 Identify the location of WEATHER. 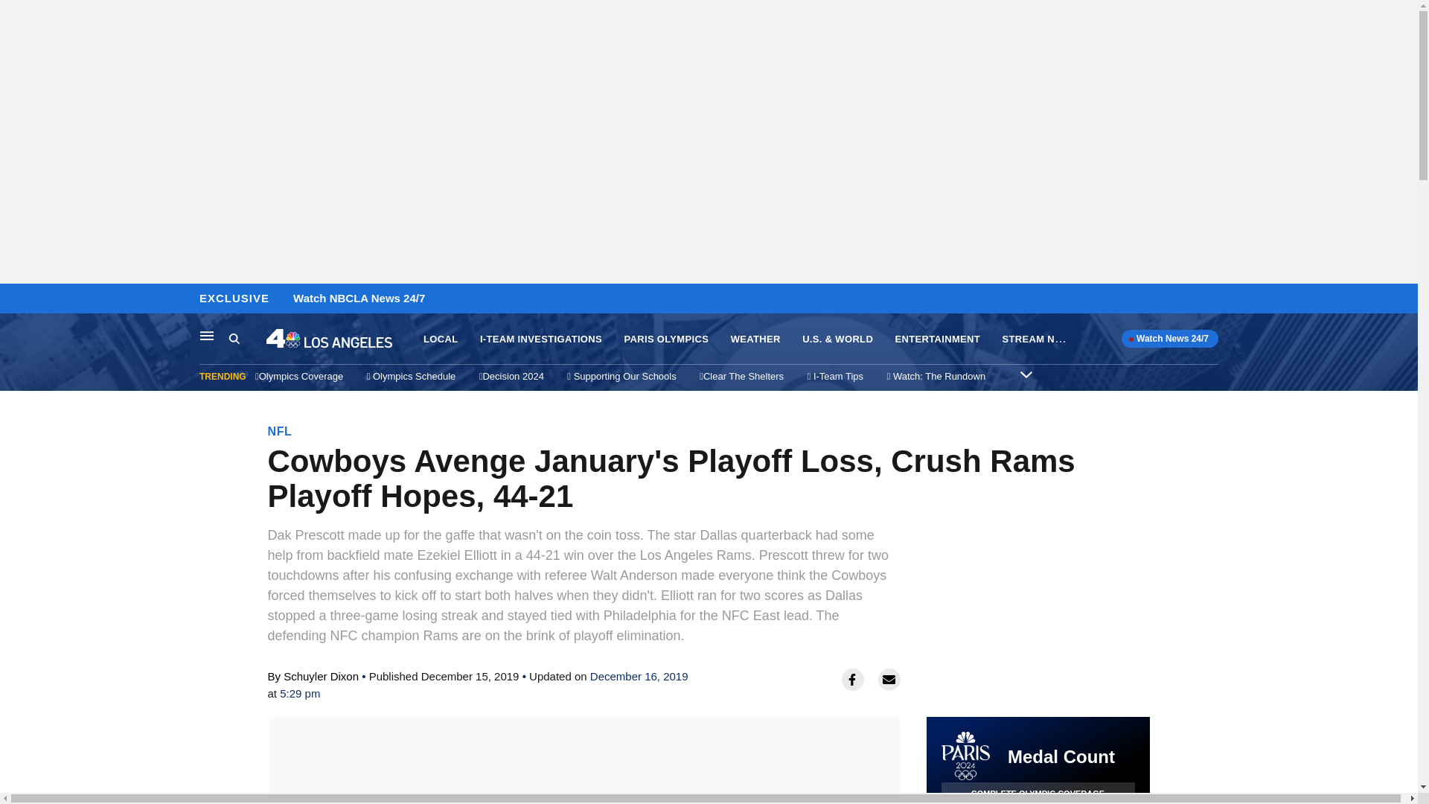
(755, 339).